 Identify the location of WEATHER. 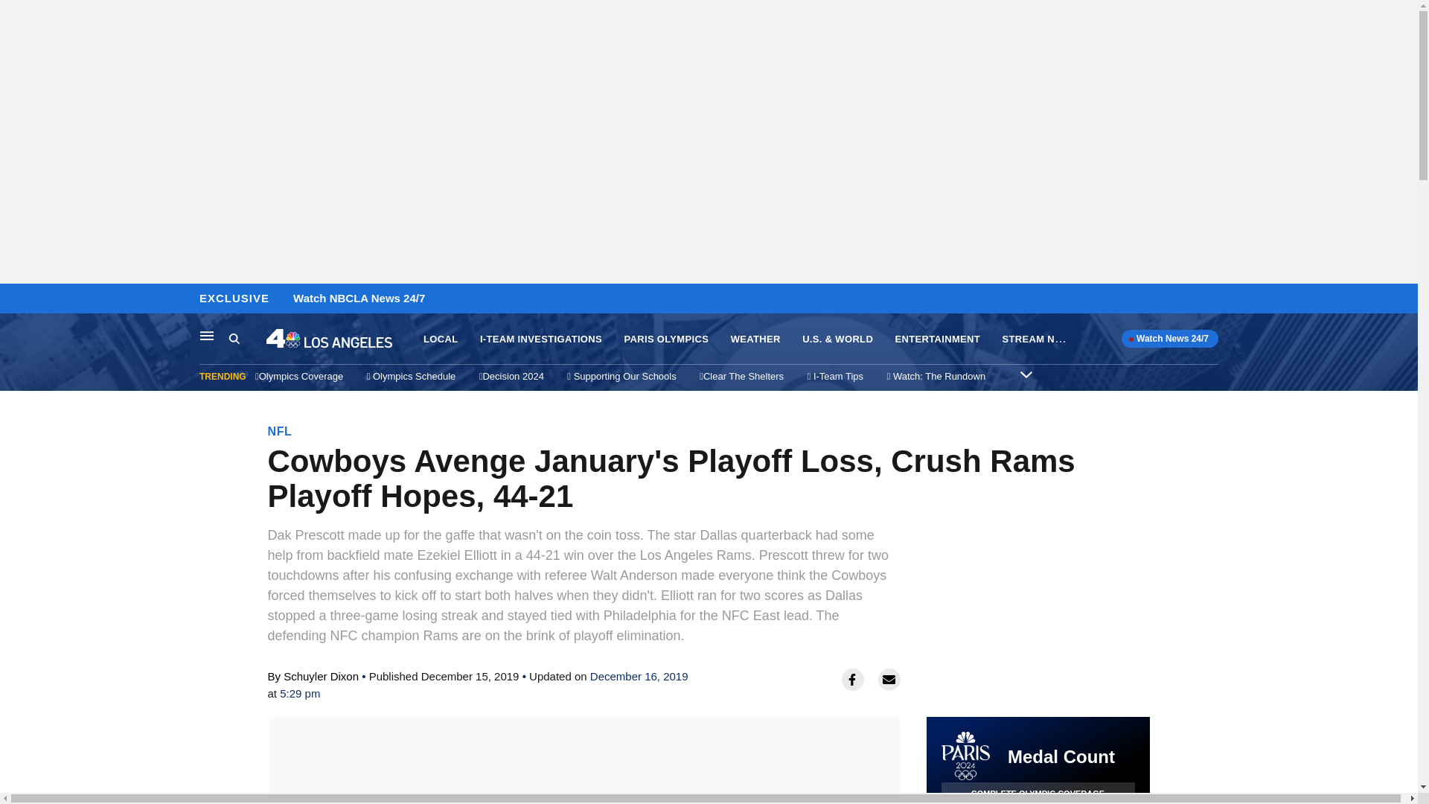
(755, 339).